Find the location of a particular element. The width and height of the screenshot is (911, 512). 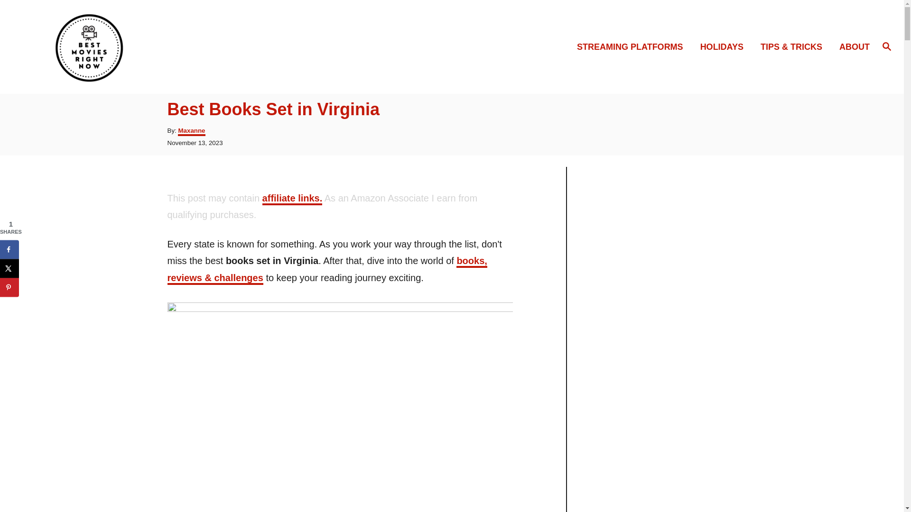

STREAMING PLATFORMS is located at coordinates (632, 47).